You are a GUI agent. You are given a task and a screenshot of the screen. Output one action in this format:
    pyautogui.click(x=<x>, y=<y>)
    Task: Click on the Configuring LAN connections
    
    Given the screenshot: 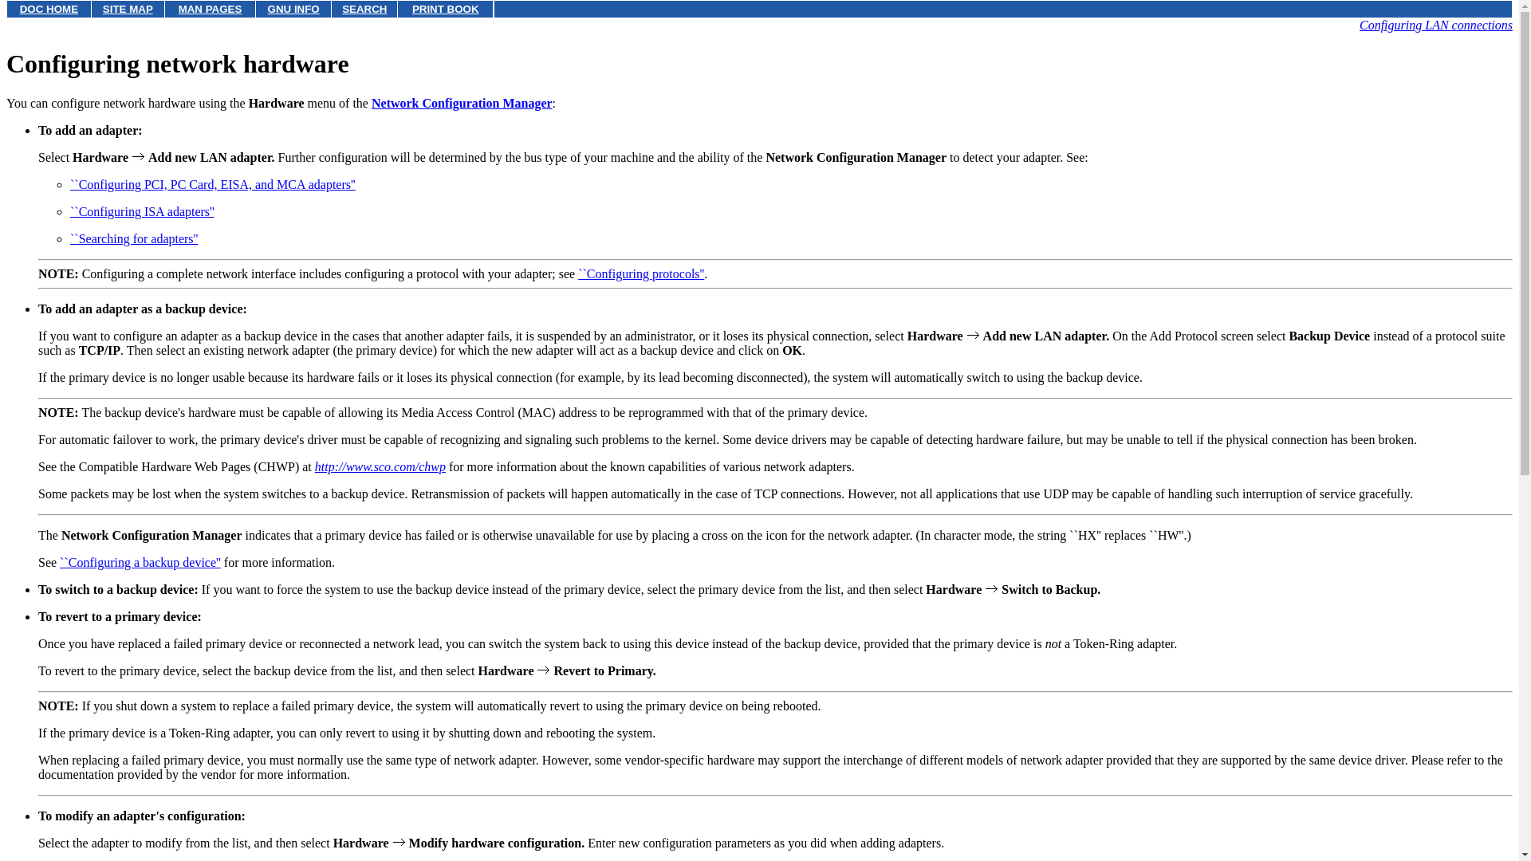 What is the action you would take?
    pyautogui.click(x=1435, y=24)
    